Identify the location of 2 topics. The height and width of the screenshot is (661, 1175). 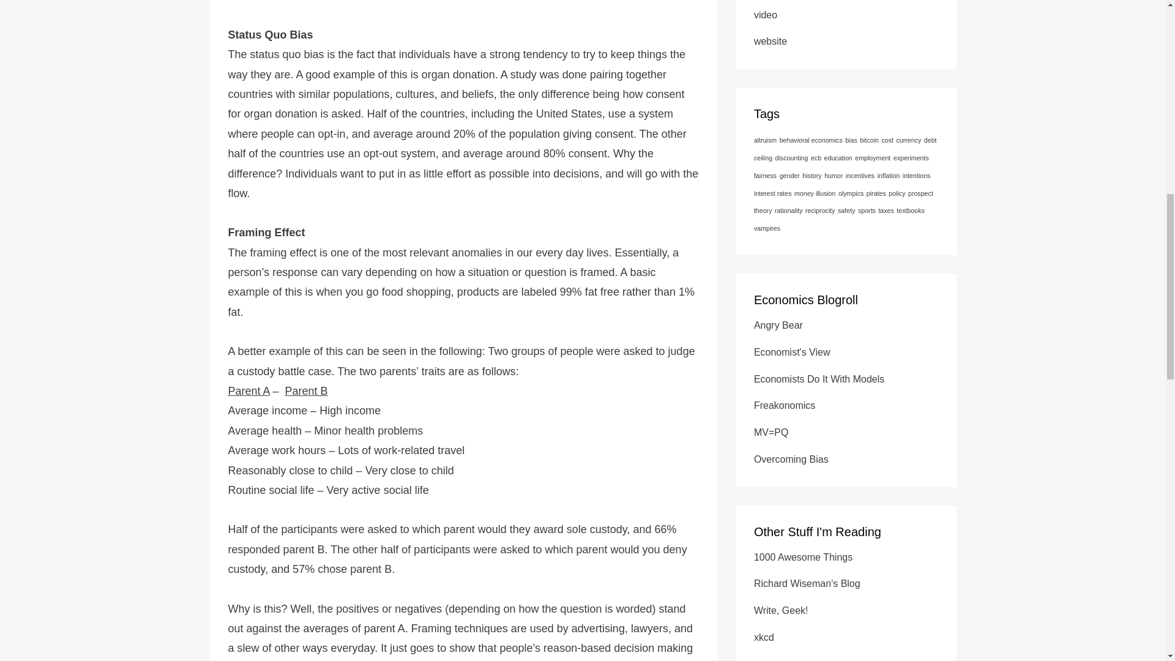
(845, 148).